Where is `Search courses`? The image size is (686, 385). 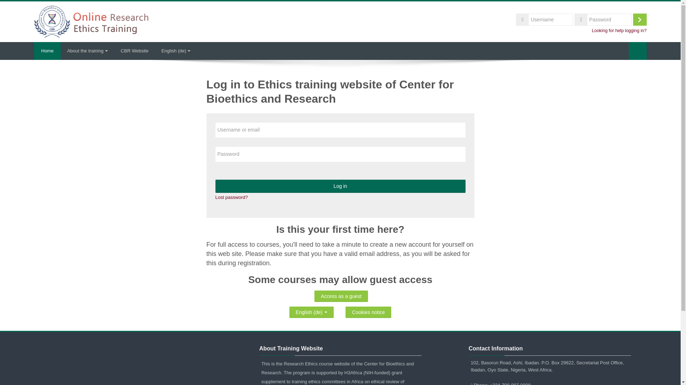
Search courses is located at coordinates (638, 51).